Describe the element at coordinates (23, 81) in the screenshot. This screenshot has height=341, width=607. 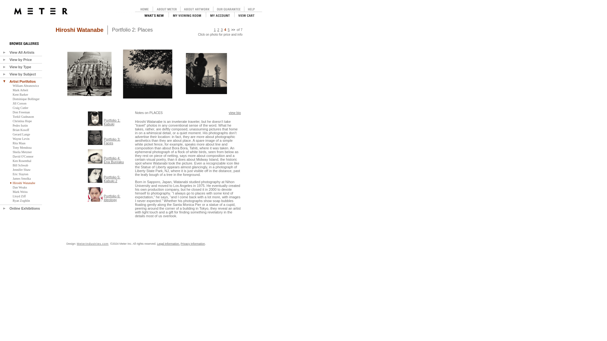
I see `Artist Portfolios` at that location.